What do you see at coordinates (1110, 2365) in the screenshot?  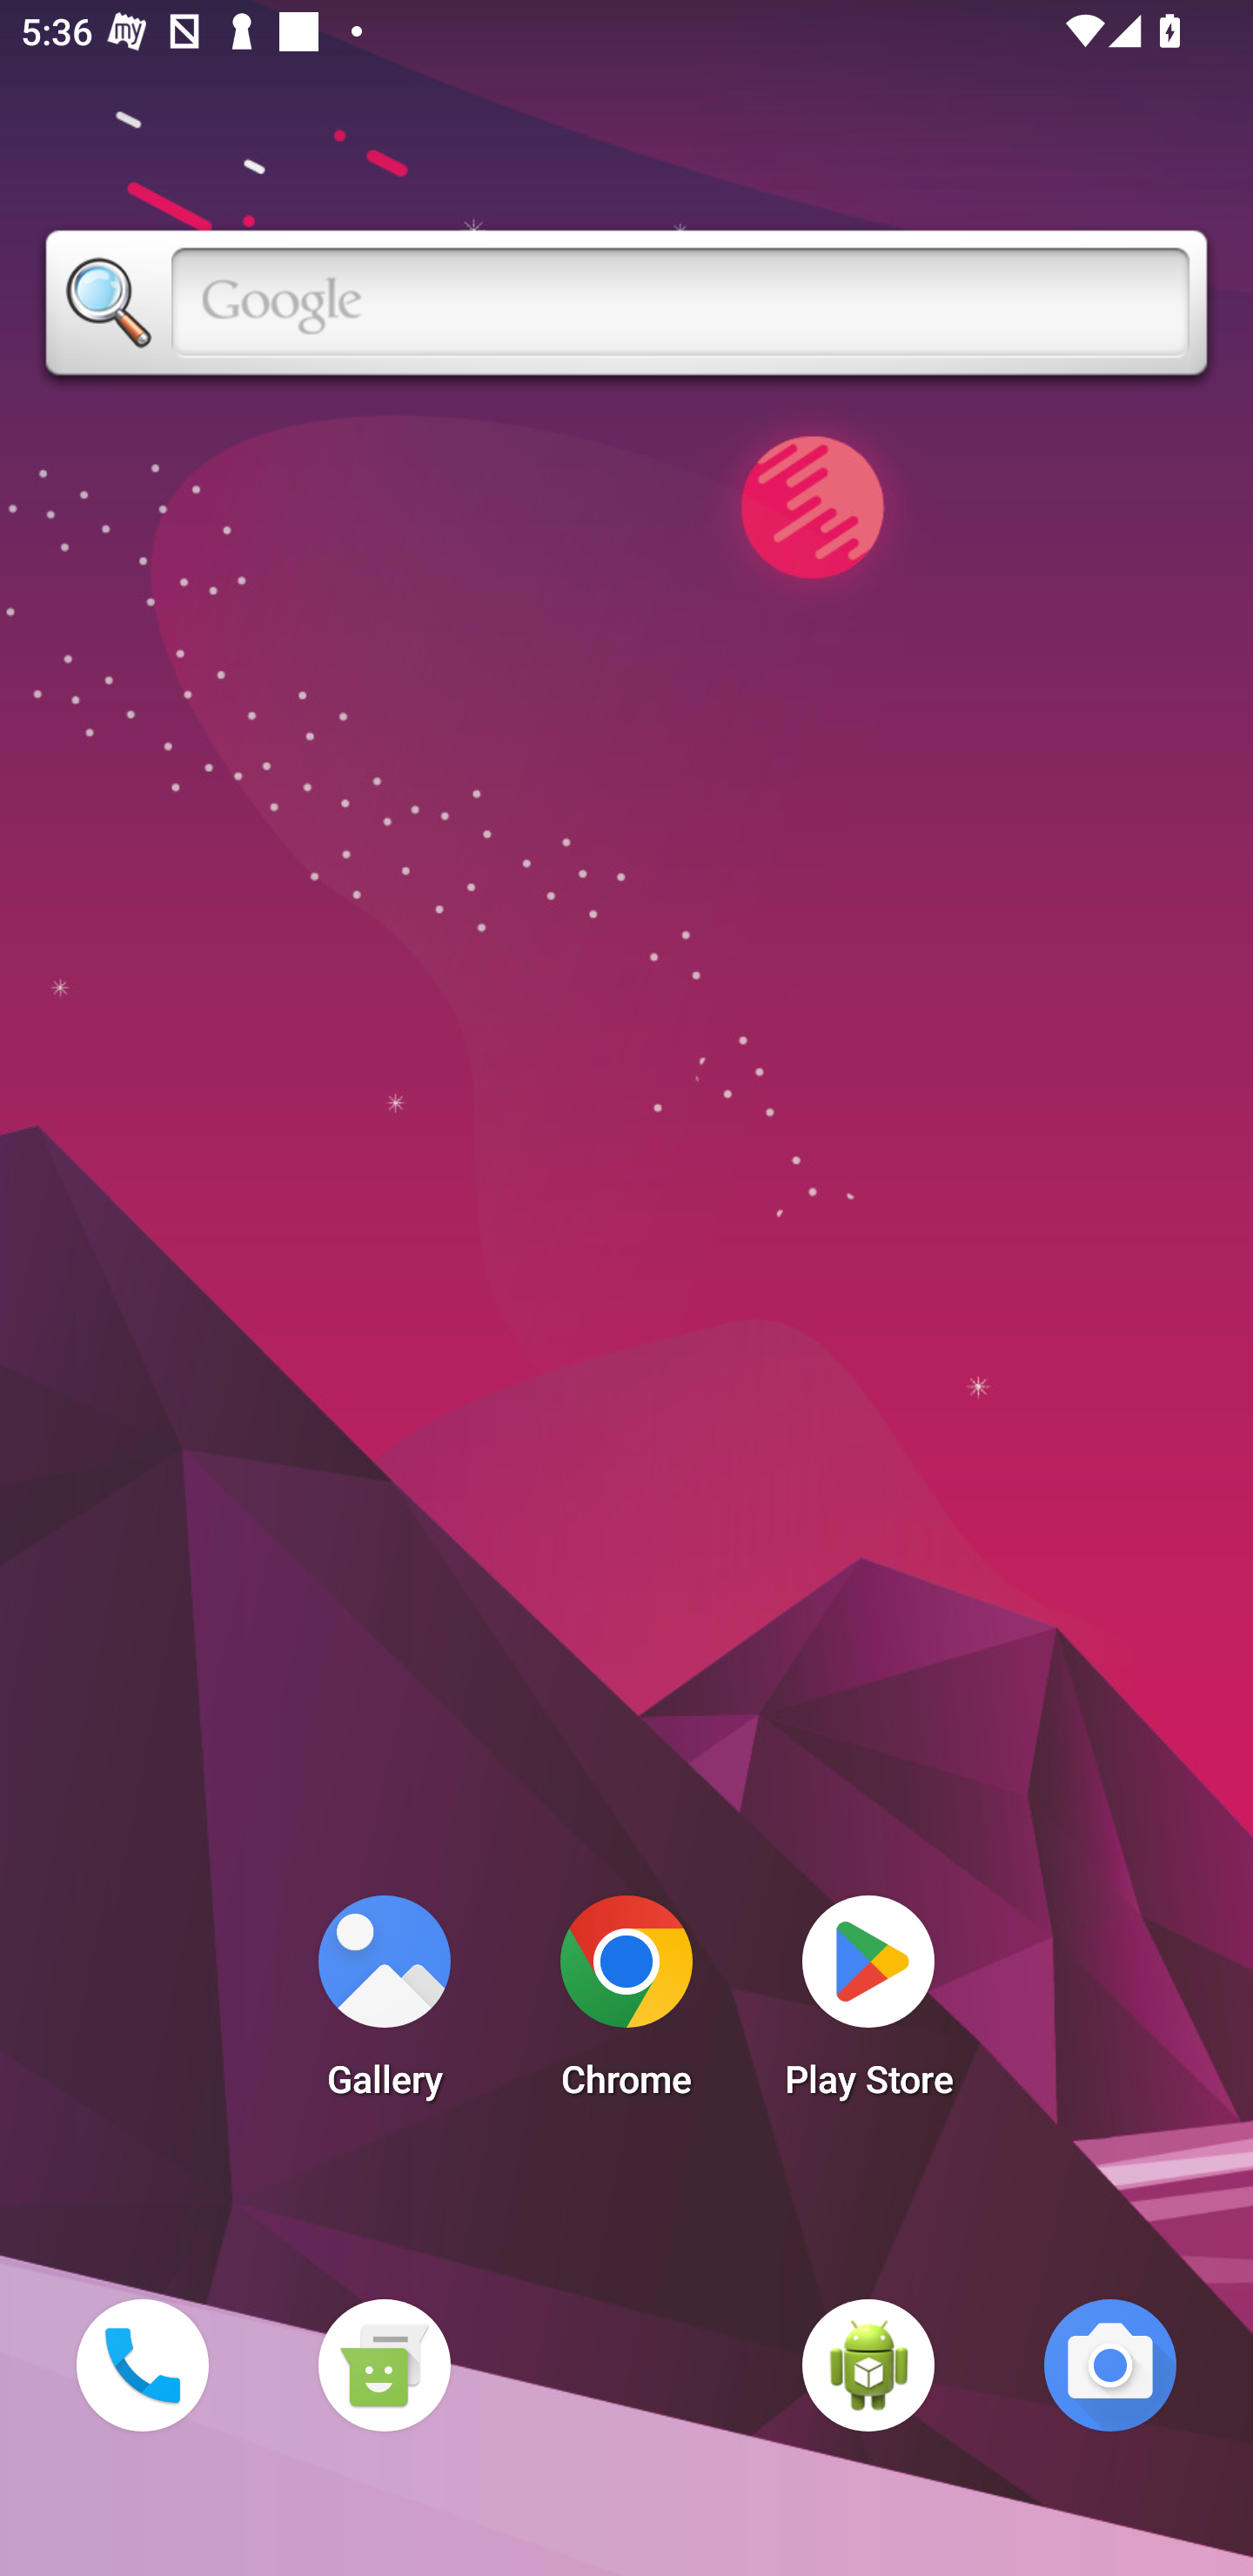 I see `Camera` at bounding box center [1110, 2365].